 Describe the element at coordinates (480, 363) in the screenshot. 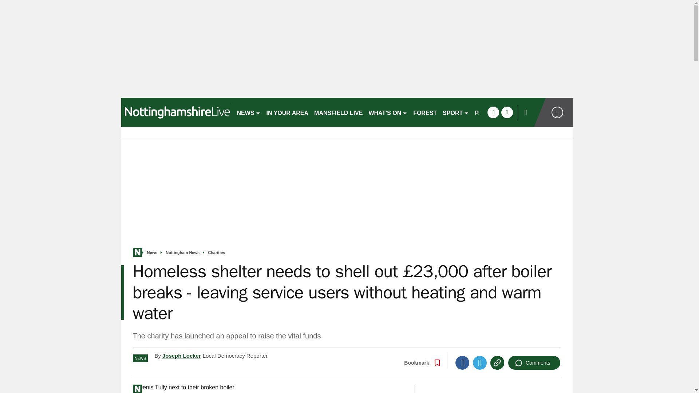

I see `Twitter` at that location.